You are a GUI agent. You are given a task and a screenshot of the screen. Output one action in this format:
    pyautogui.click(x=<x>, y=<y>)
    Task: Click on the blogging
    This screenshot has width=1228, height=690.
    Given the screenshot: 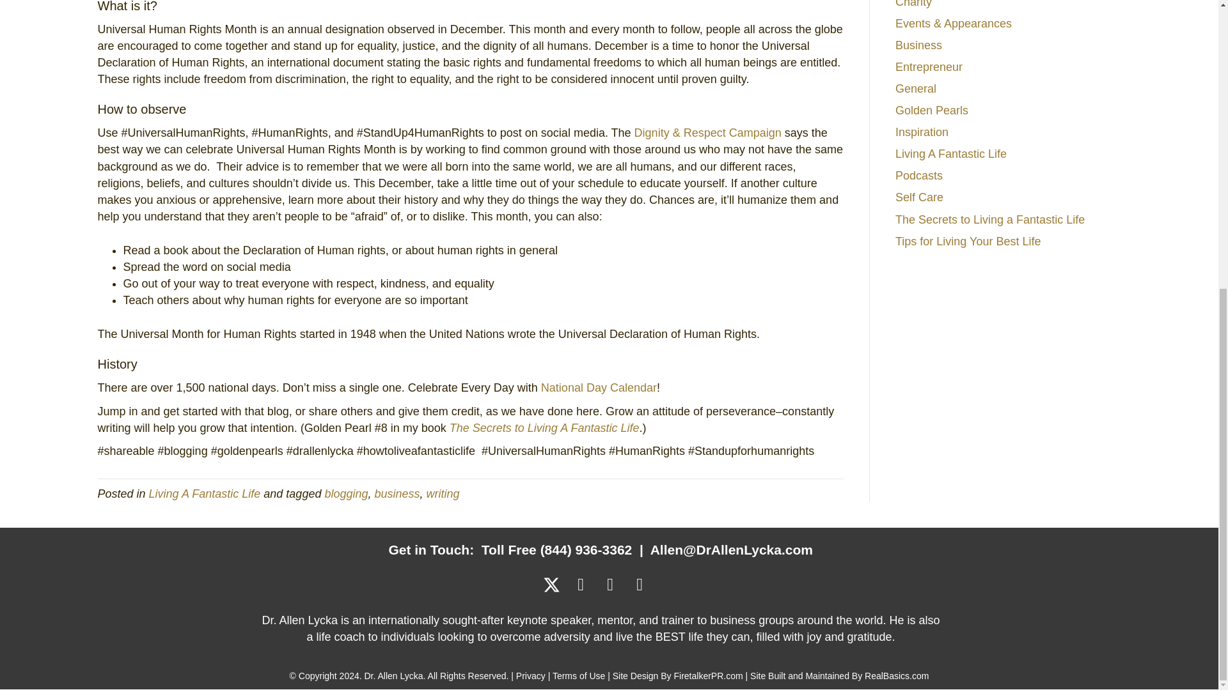 What is the action you would take?
    pyautogui.click(x=345, y=493)
    